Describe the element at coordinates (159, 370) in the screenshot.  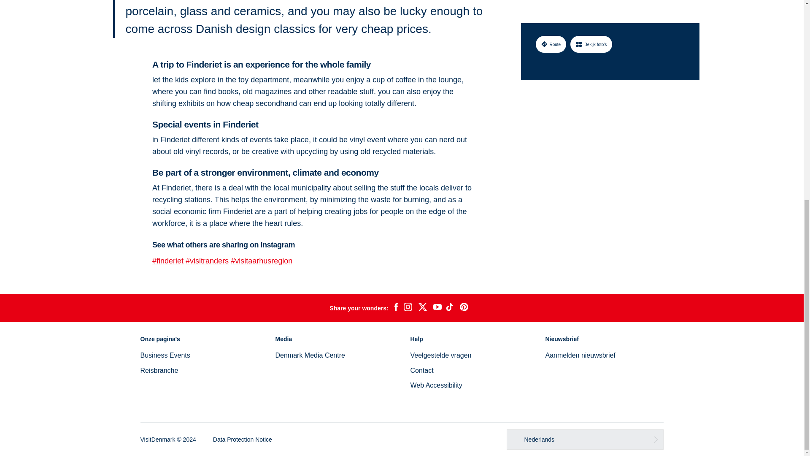
I see `Reisbranche` at that location.